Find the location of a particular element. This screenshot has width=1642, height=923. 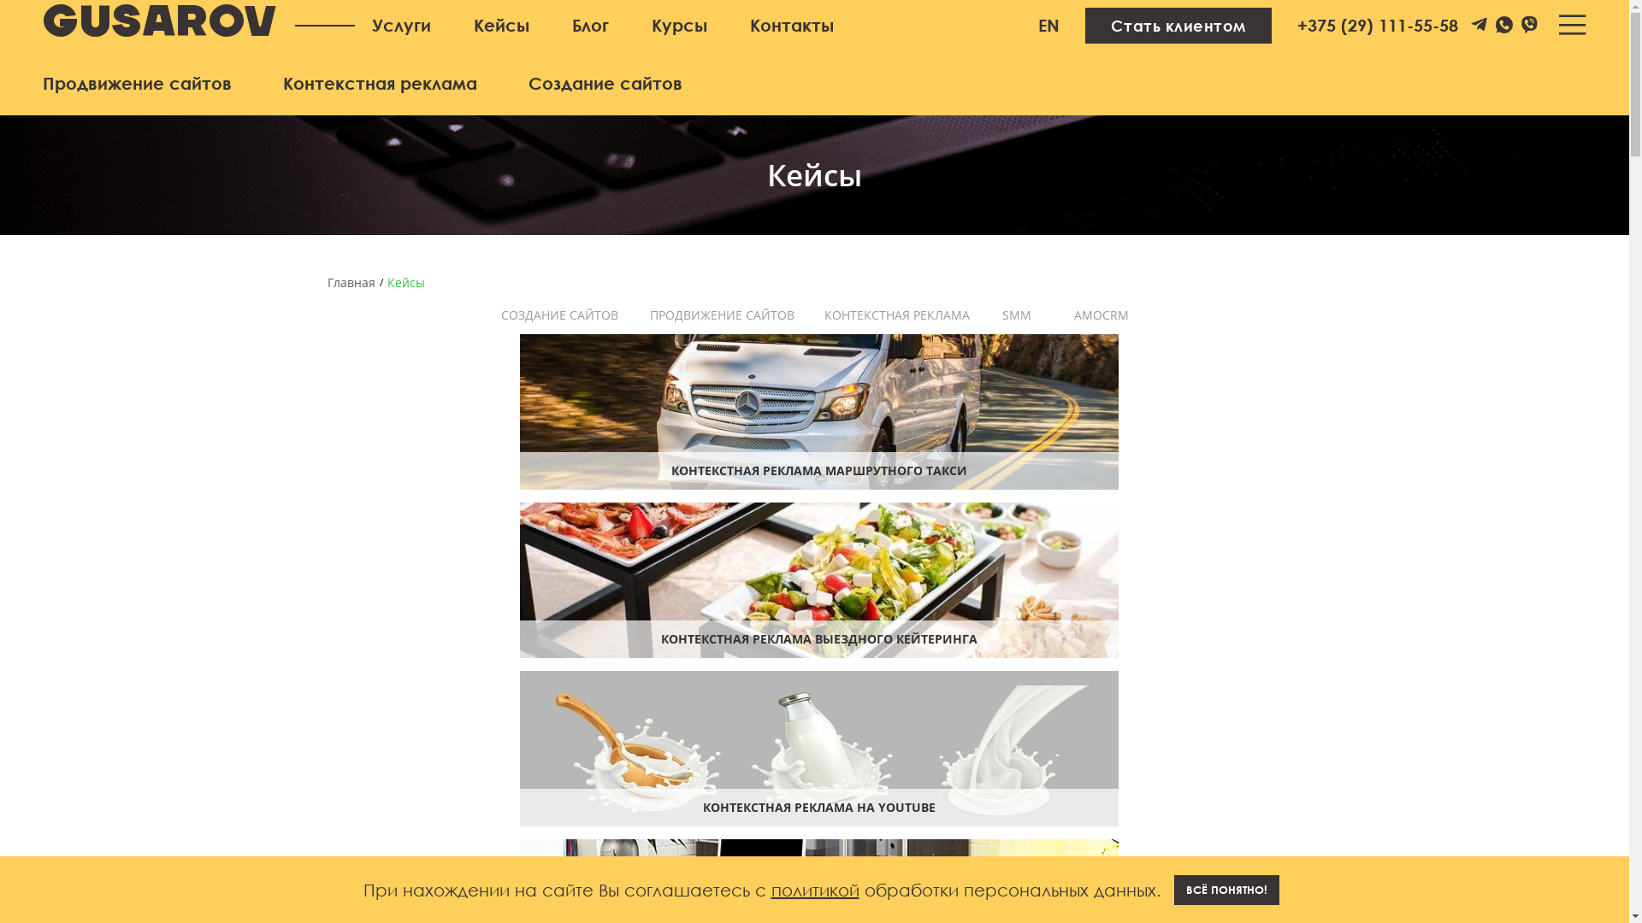

+375 (29) 111-55-58 is located at coordinates (1378, 26).